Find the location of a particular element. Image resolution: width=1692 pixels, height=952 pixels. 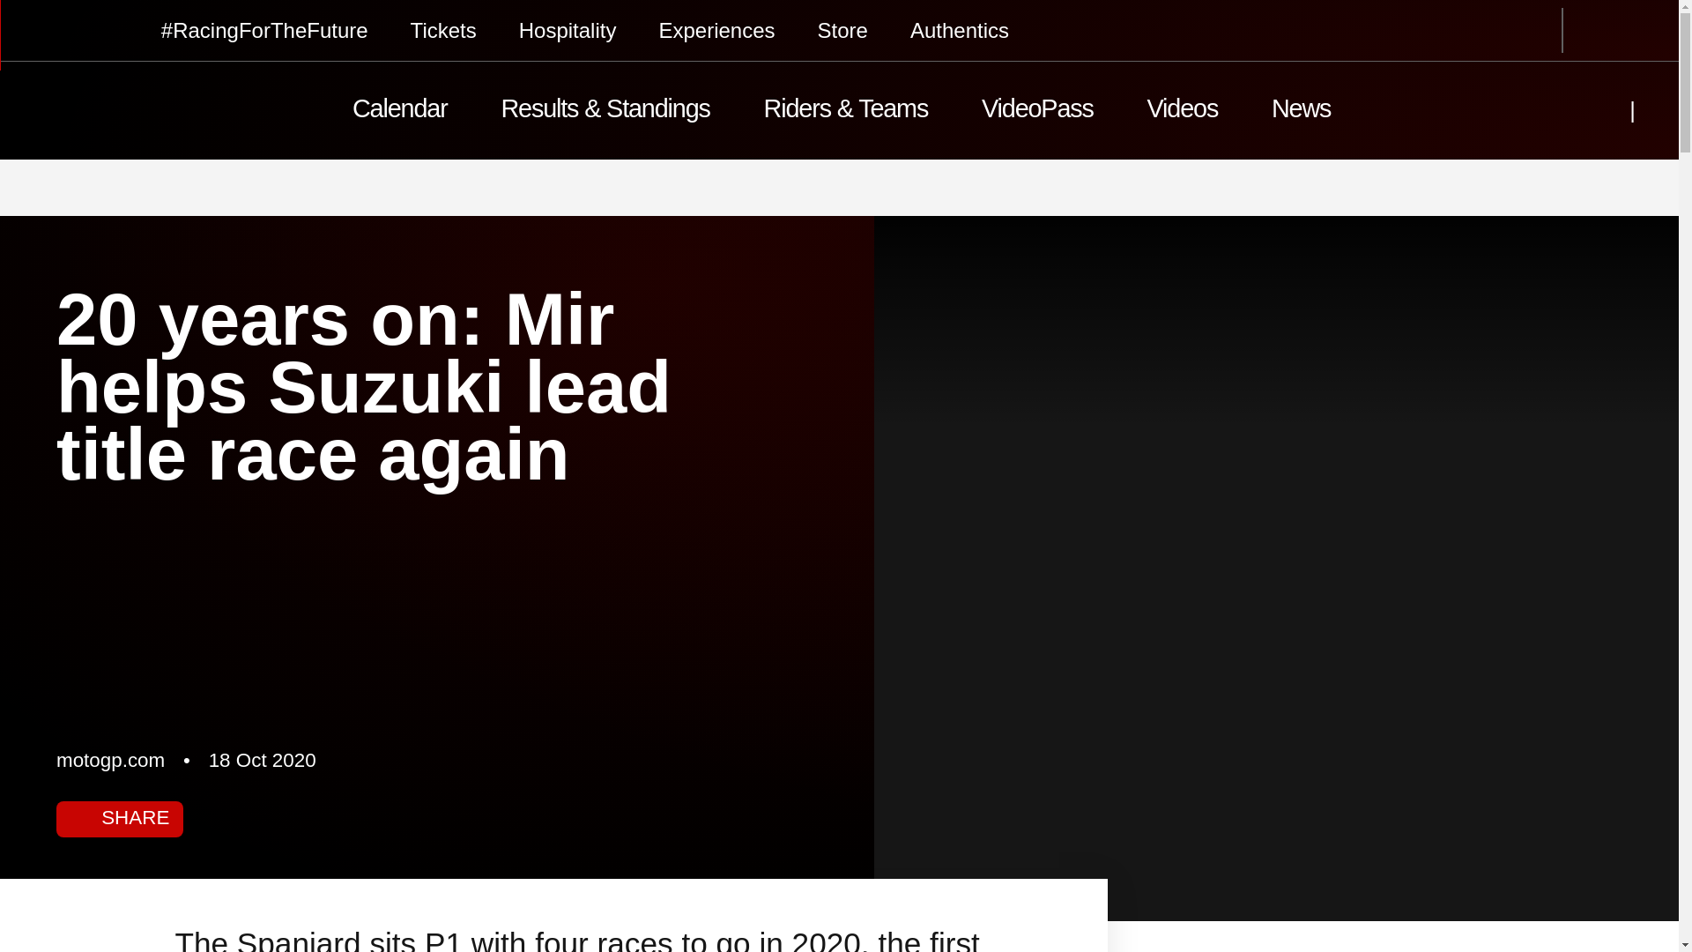

Videos is located at coordinates (1181, 111).